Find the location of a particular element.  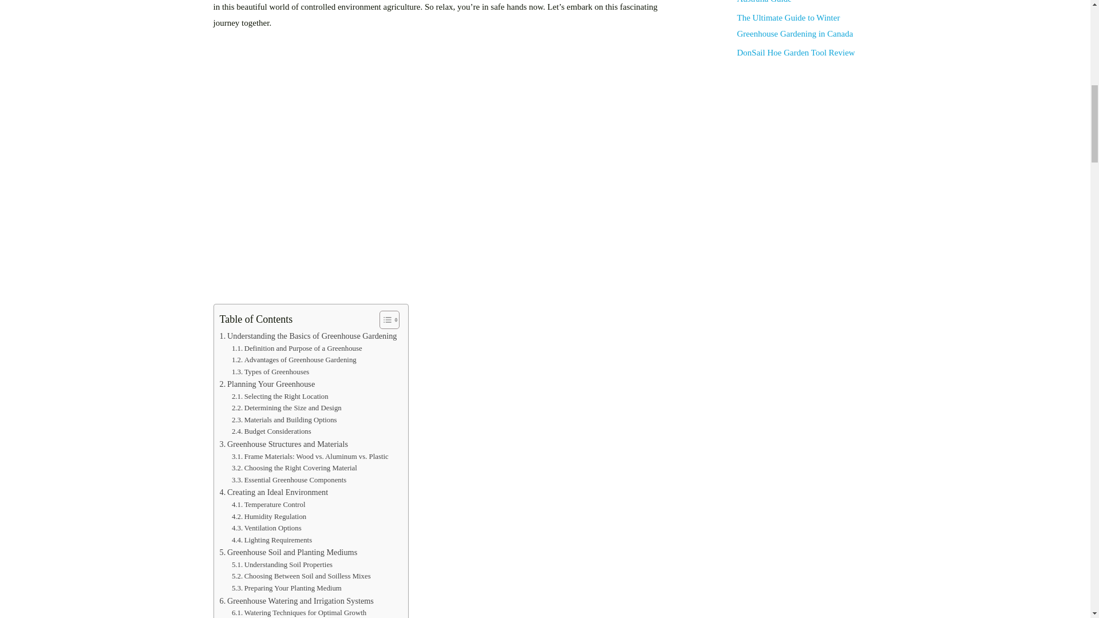

Definition and Purpose of a Greenhouse is located at coordinates (297, 348).